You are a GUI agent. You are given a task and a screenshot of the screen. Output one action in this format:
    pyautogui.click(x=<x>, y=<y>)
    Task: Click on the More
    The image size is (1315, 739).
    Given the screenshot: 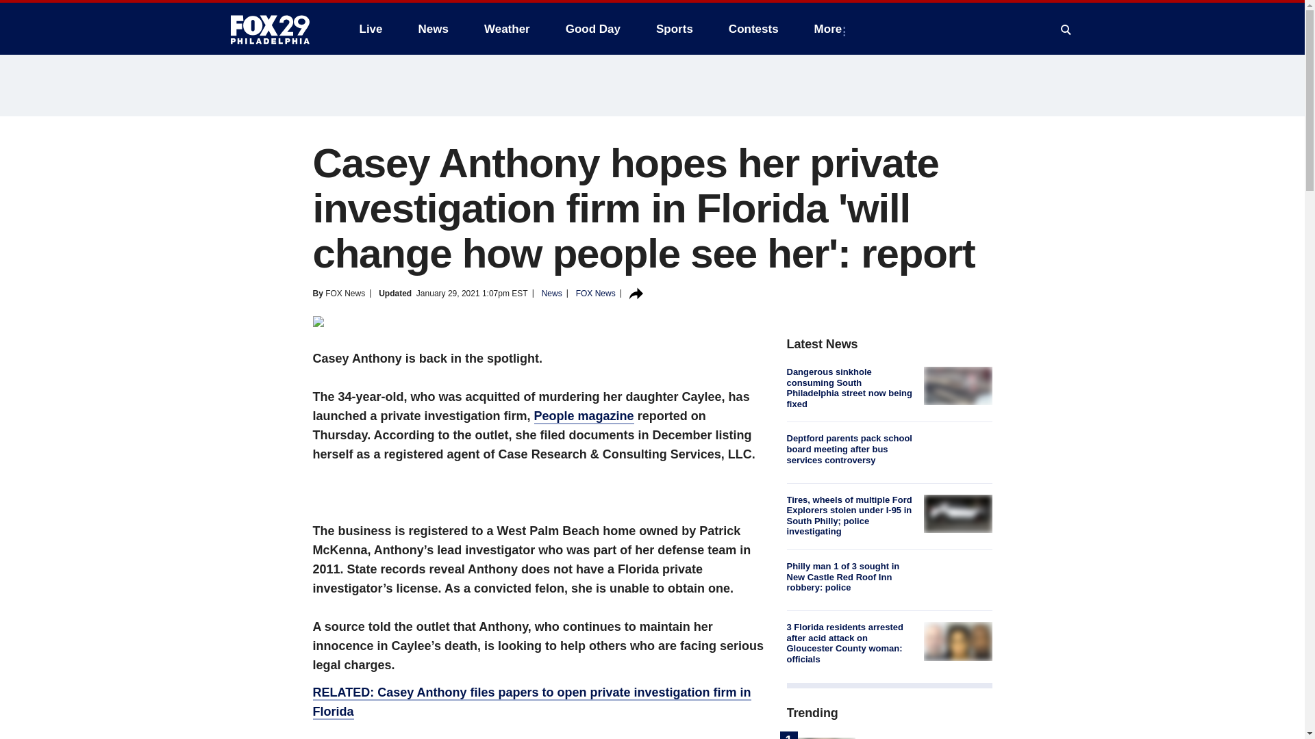 What is the action you would take?
    pyautogui.click(x=831, y=29)
    